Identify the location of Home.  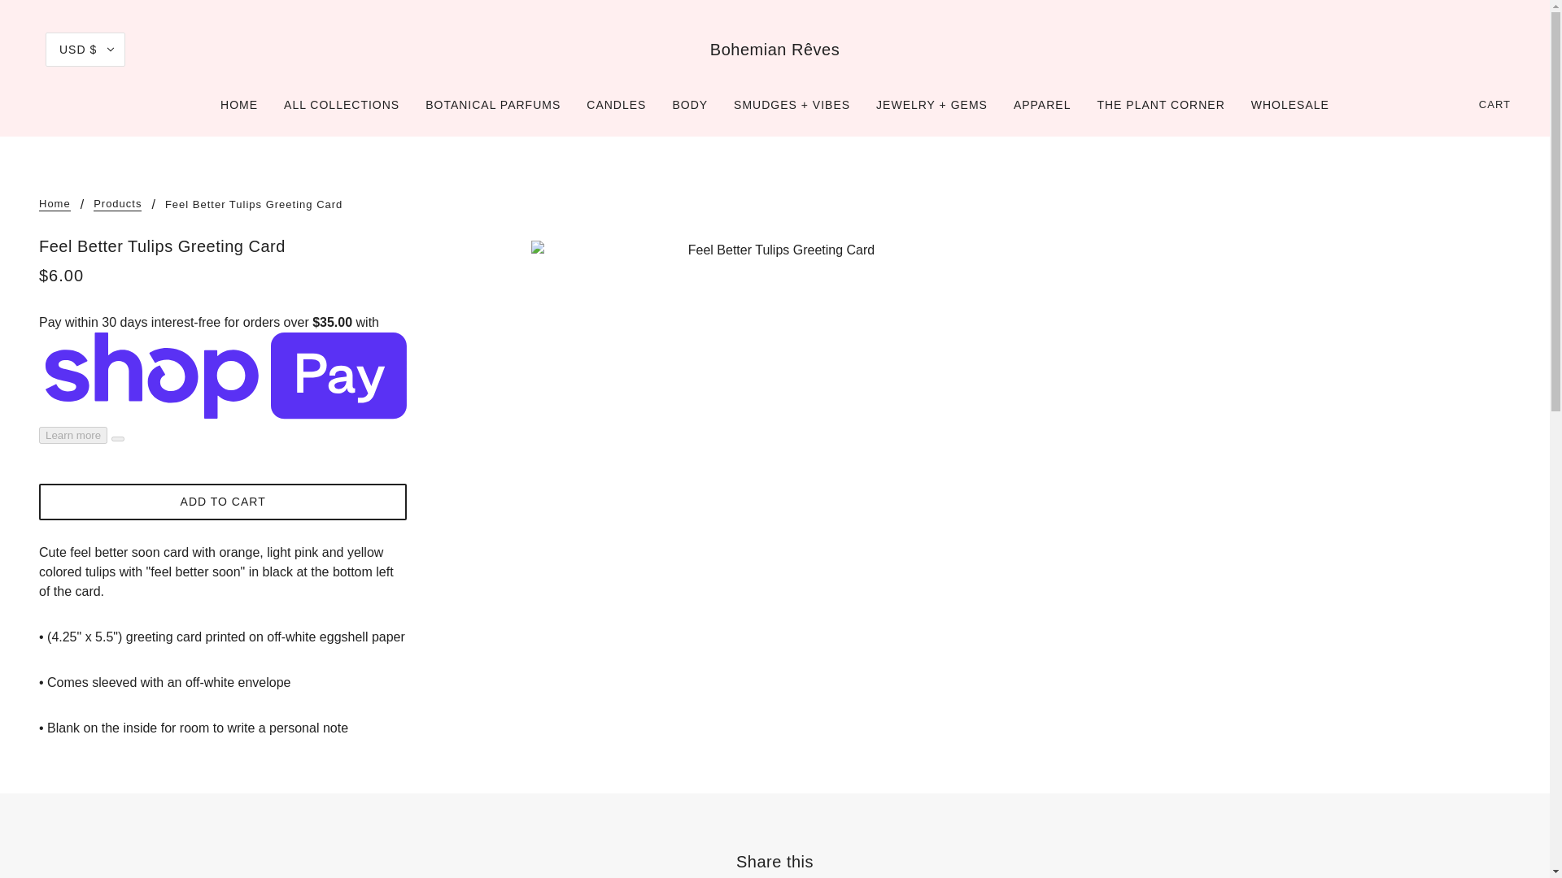
(55, 205).